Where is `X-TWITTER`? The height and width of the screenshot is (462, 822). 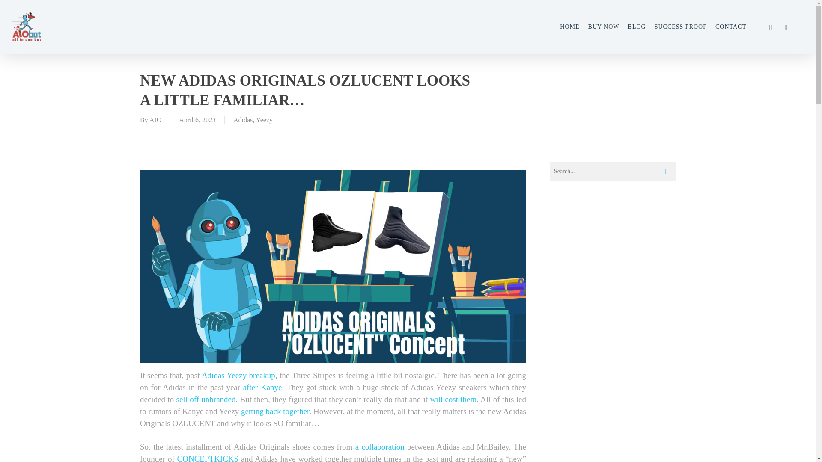
X-TWITTER is located at coordinates (771, 27).